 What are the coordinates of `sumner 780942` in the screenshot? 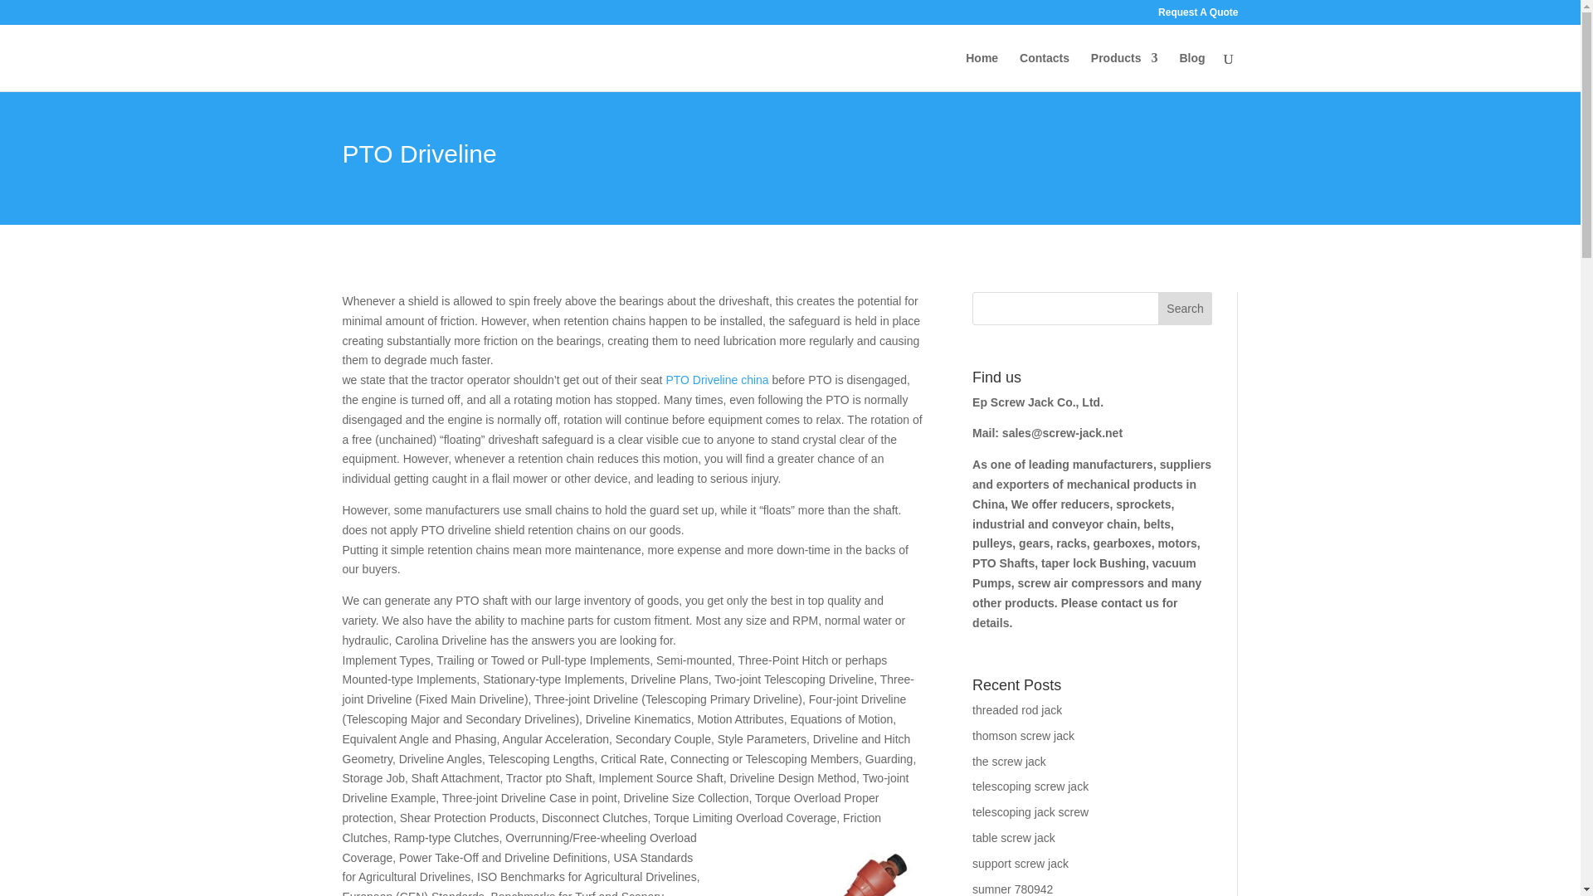 It's located at (1012, 889).